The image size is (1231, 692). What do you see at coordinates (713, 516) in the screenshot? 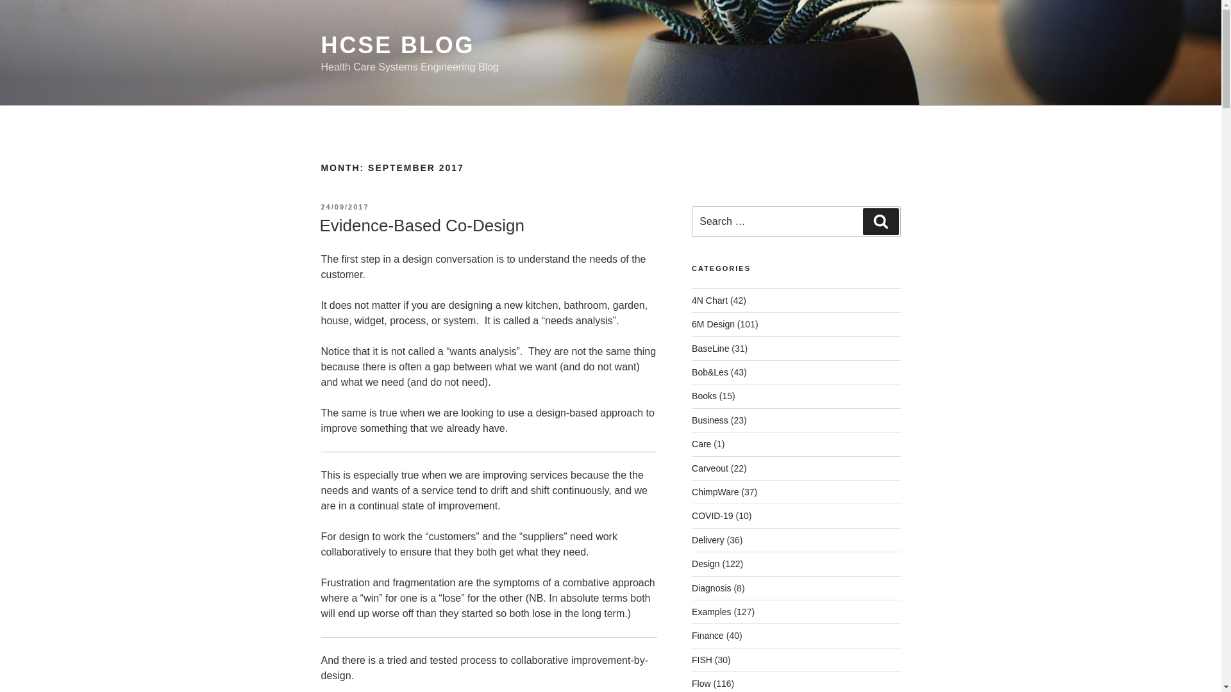
I see `COVID-19` at bounding box center [713, 516].